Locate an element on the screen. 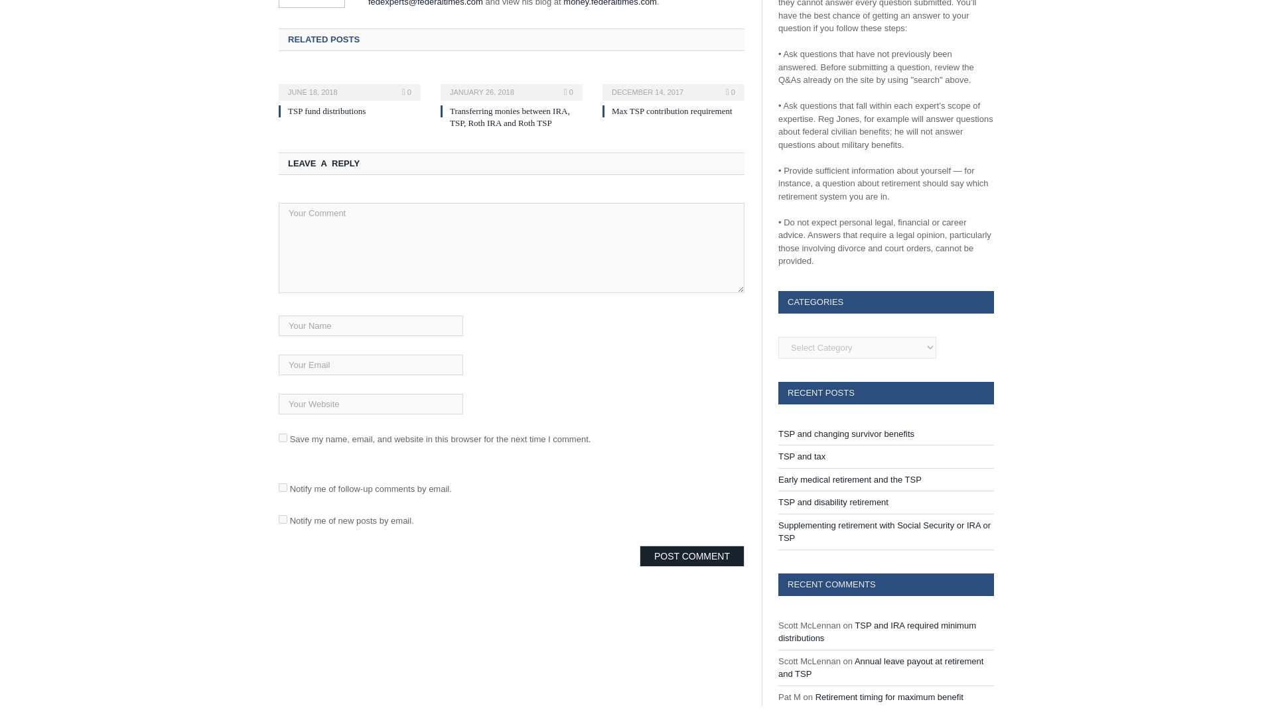  money.federaltimes.com is located at coordinates (610, 3).